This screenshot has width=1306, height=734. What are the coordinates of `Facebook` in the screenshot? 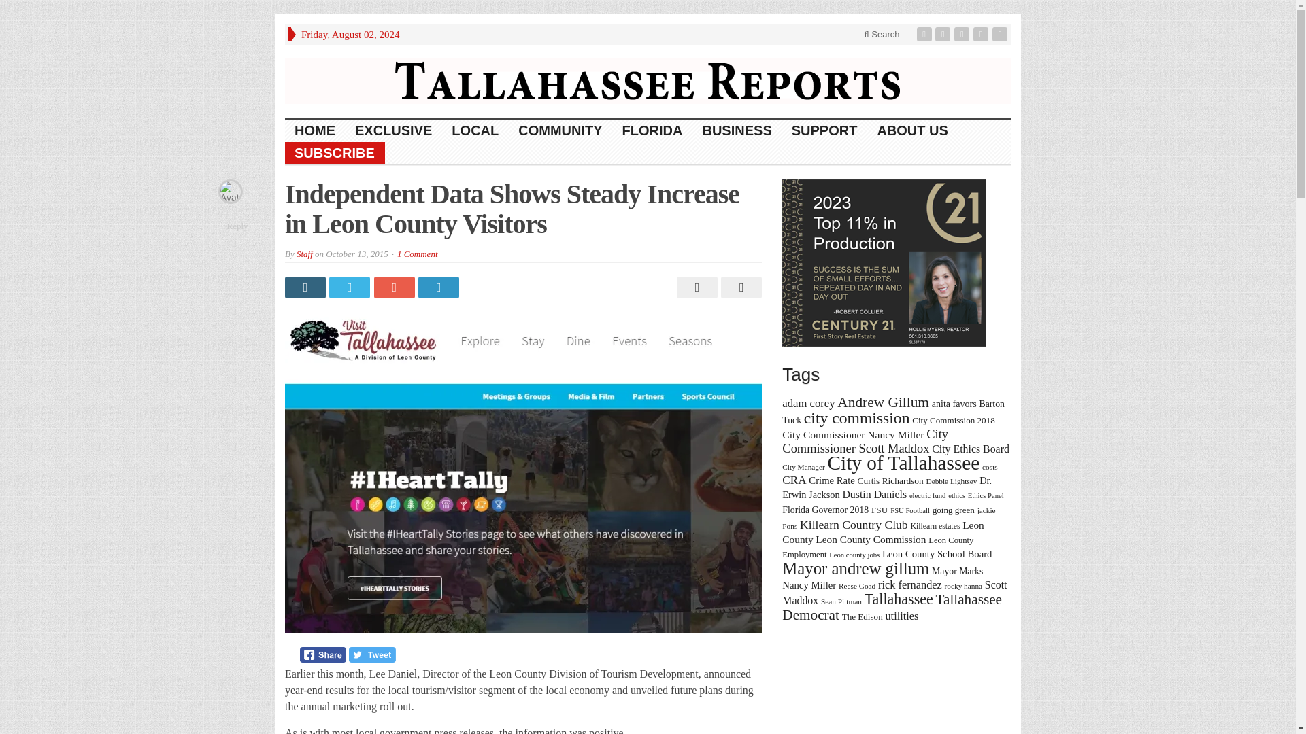 It's located at (925, 34).